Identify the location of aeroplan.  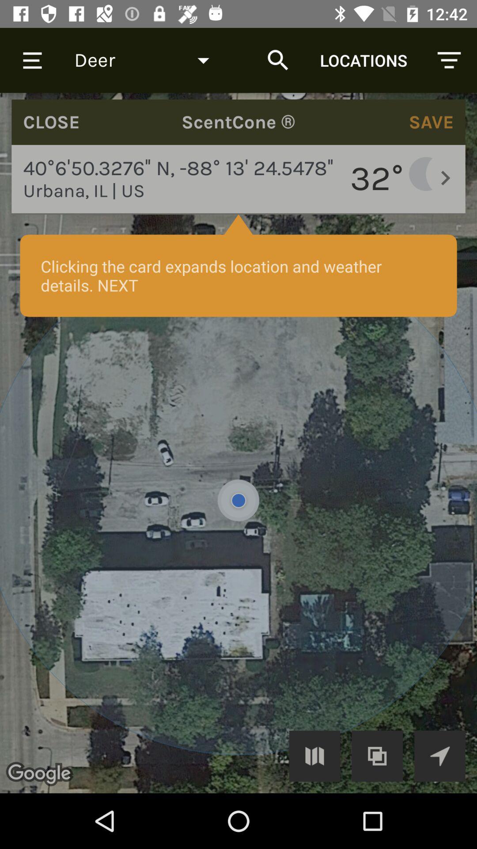
(440, 756).